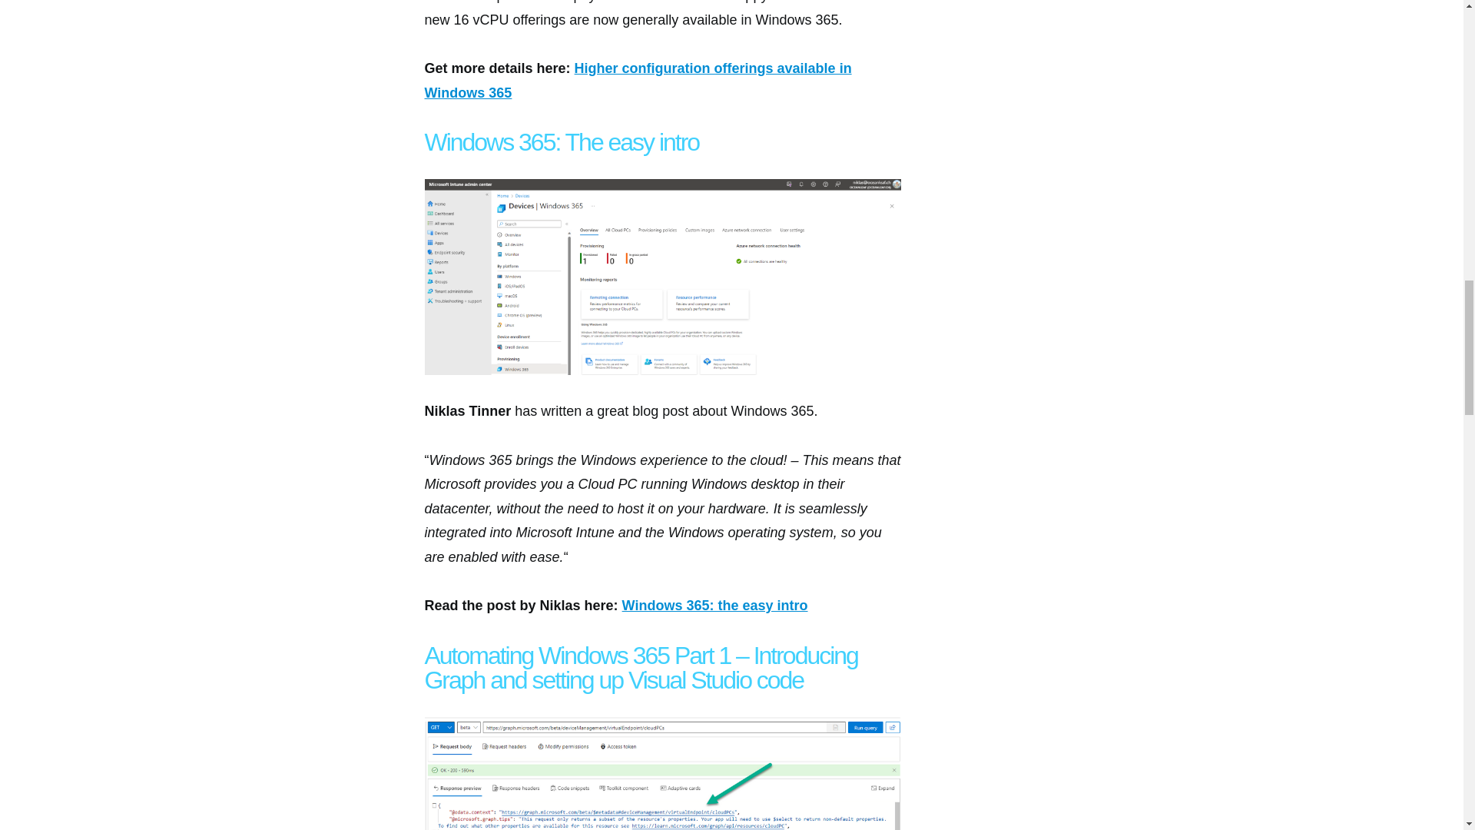 The width and height of the screenshot is (1475, 830). Describe the element at coordinates (638, 80) in the screenshot. I see `Higher configuration offerings available in Windows 365` at that location.